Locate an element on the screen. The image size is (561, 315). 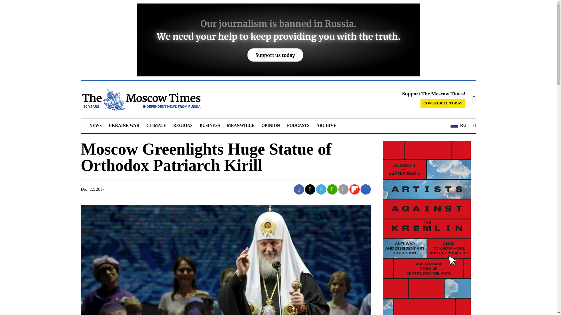
RU is located at coordinates (458, 125).